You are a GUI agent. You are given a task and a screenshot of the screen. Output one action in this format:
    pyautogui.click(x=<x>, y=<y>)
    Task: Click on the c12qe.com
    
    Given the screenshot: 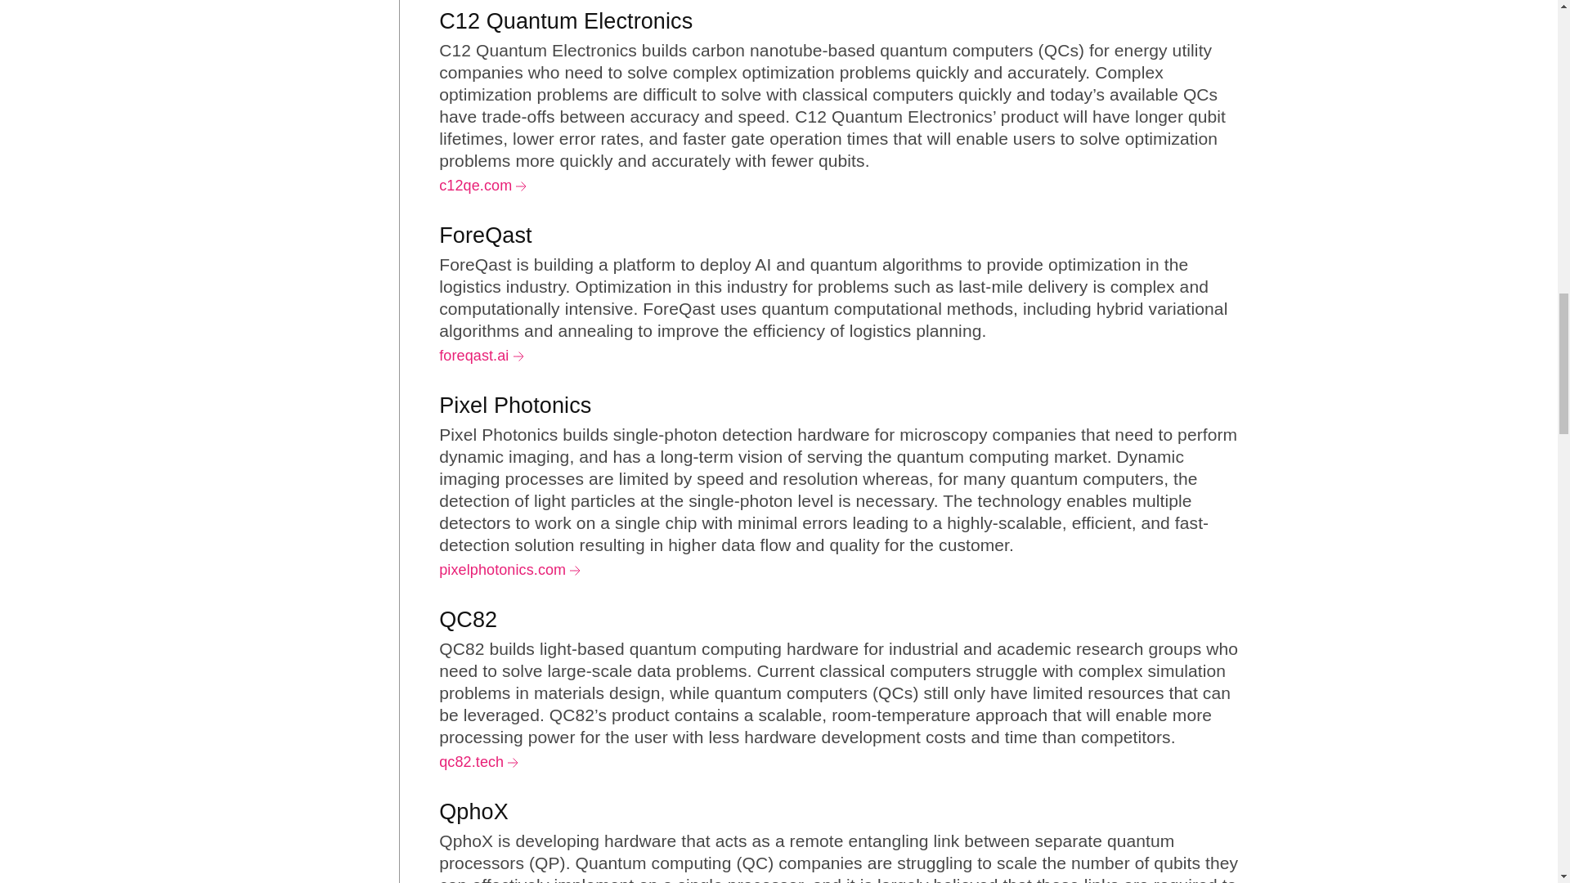 What is the action you would take?
    pyautogui.click(x=482, y=185)
    